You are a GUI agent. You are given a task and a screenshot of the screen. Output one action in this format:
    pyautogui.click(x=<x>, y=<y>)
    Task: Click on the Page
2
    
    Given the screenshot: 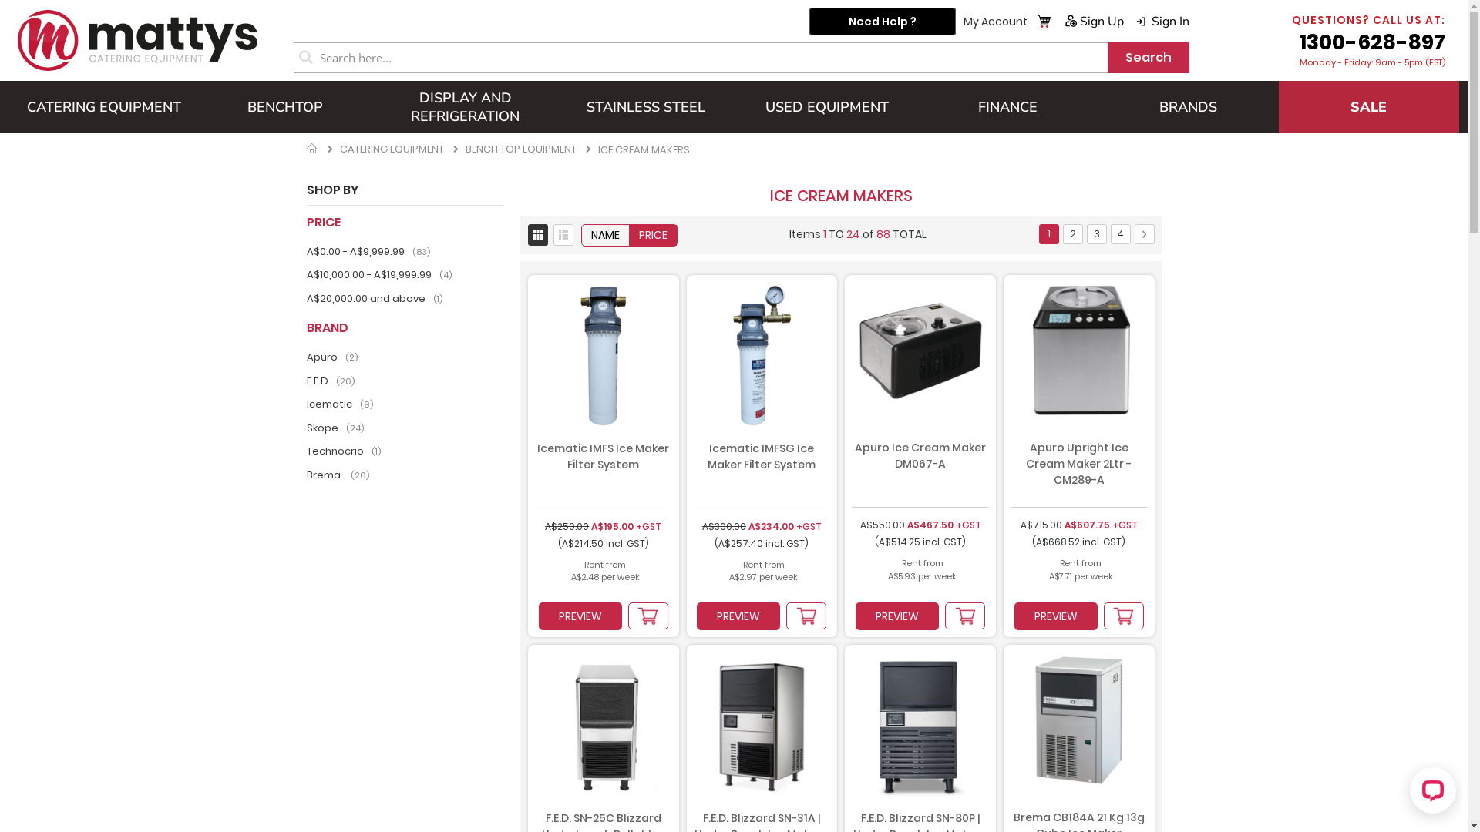 What is the action you would take?
    pyautogui.click(x=1072, y=233)
    